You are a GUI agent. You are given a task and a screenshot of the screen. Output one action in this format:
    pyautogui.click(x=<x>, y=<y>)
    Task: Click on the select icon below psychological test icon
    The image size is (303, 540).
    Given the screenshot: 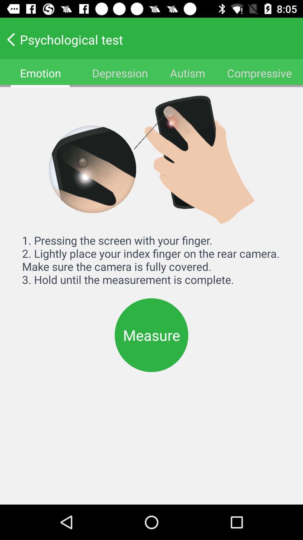 What is the action you would take?
    pyautogui.click(x=260, y=73)
    